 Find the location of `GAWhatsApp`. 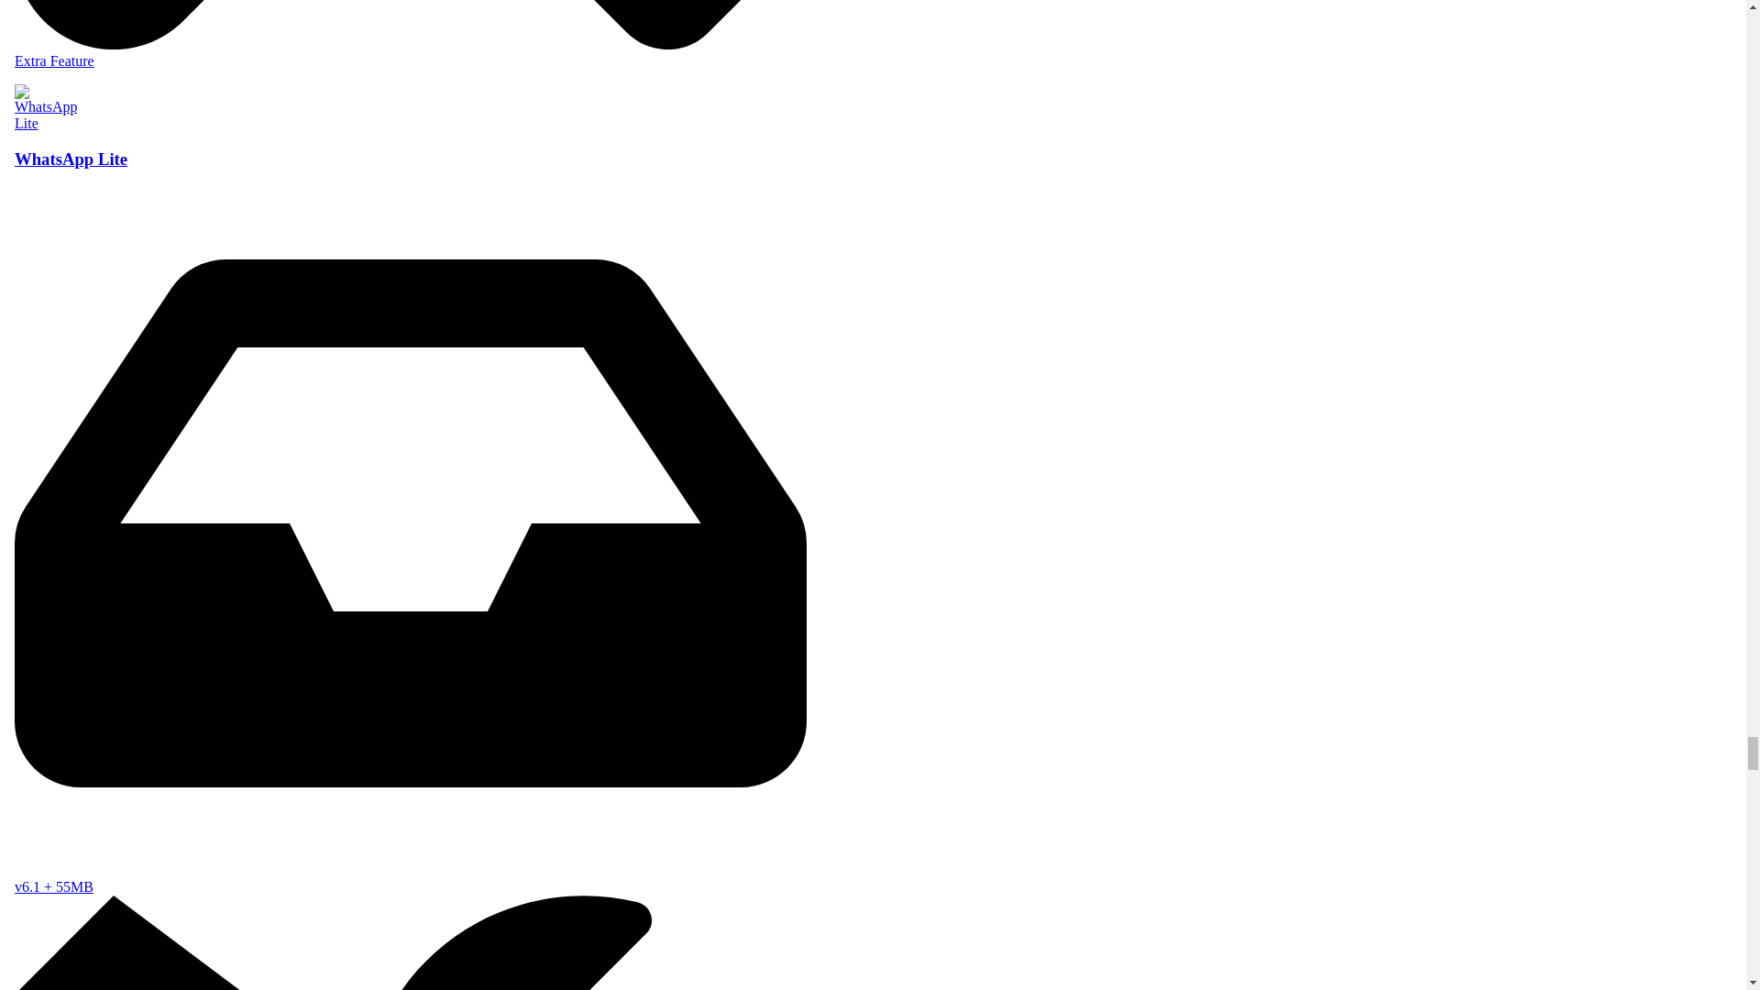

GAWhatsApp is located at coordinates (410, 38).